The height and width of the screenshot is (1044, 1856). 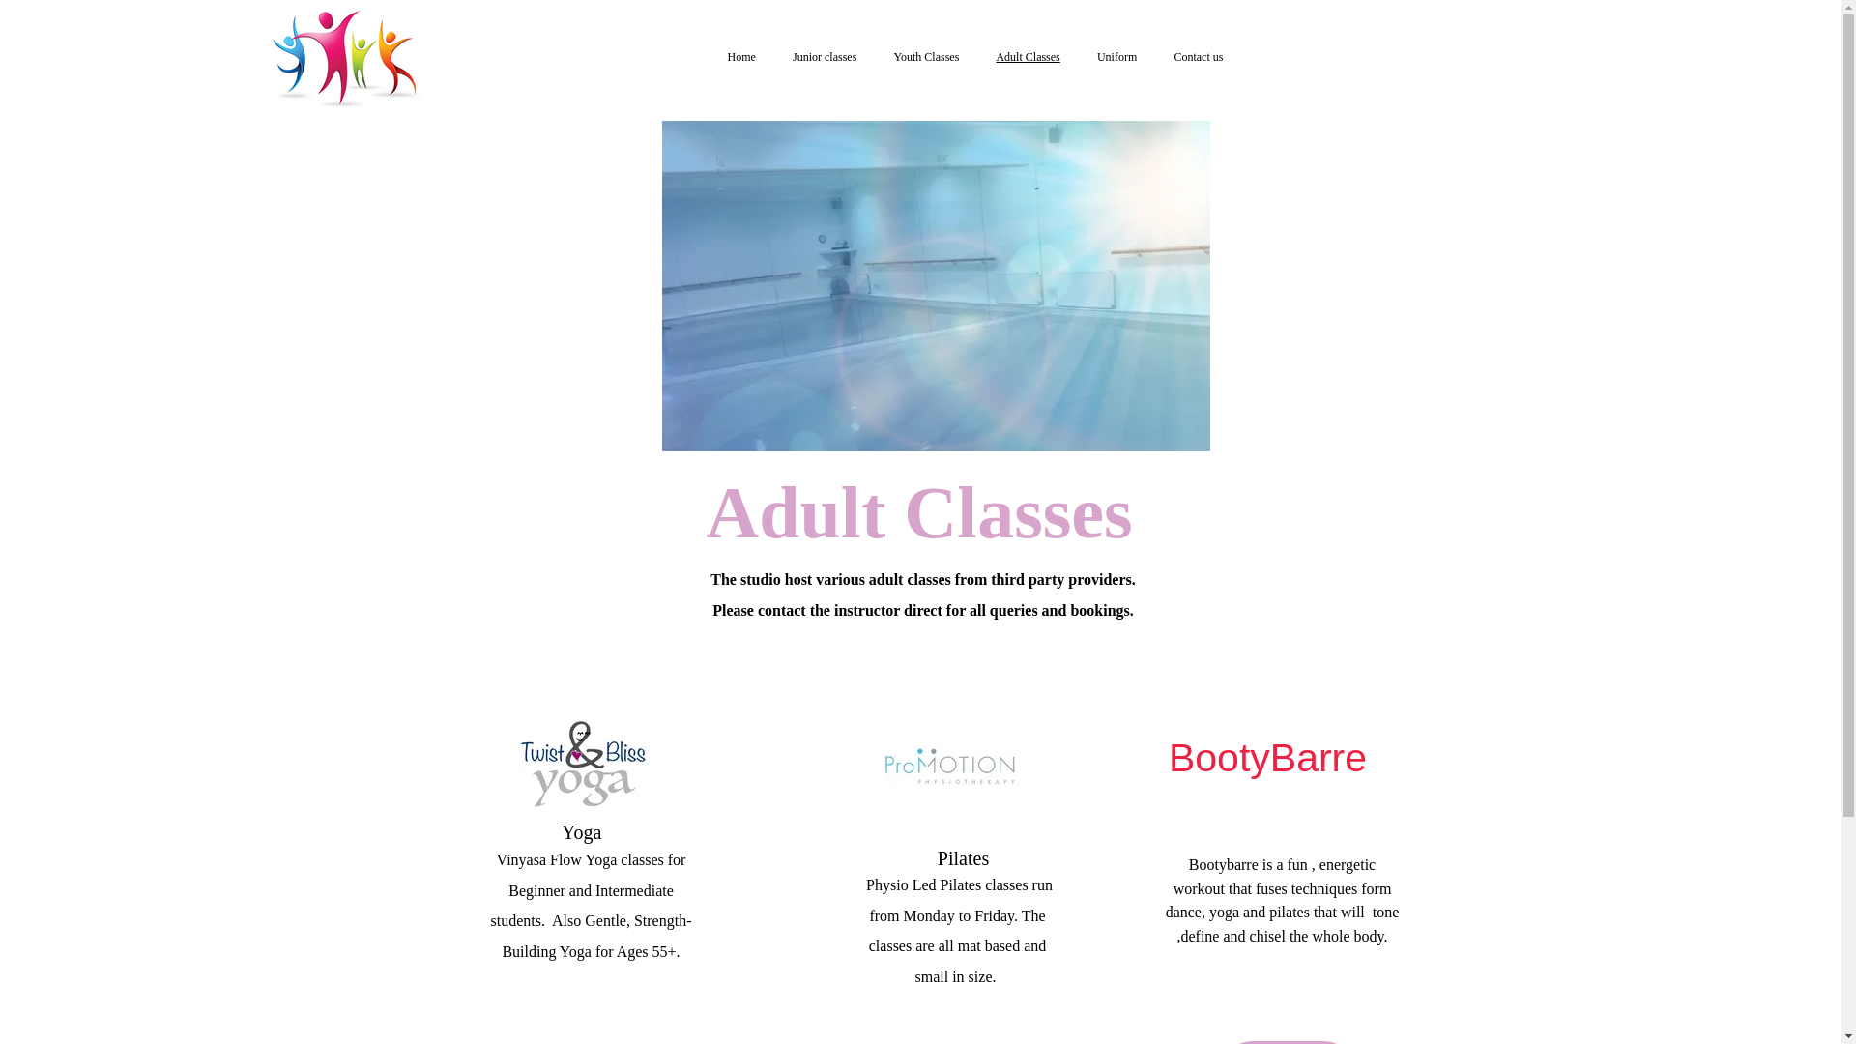 What do you see at coordinates (1116, 56) in the screenshot?
I see `Uniform` at bounding box center [1116, 56].